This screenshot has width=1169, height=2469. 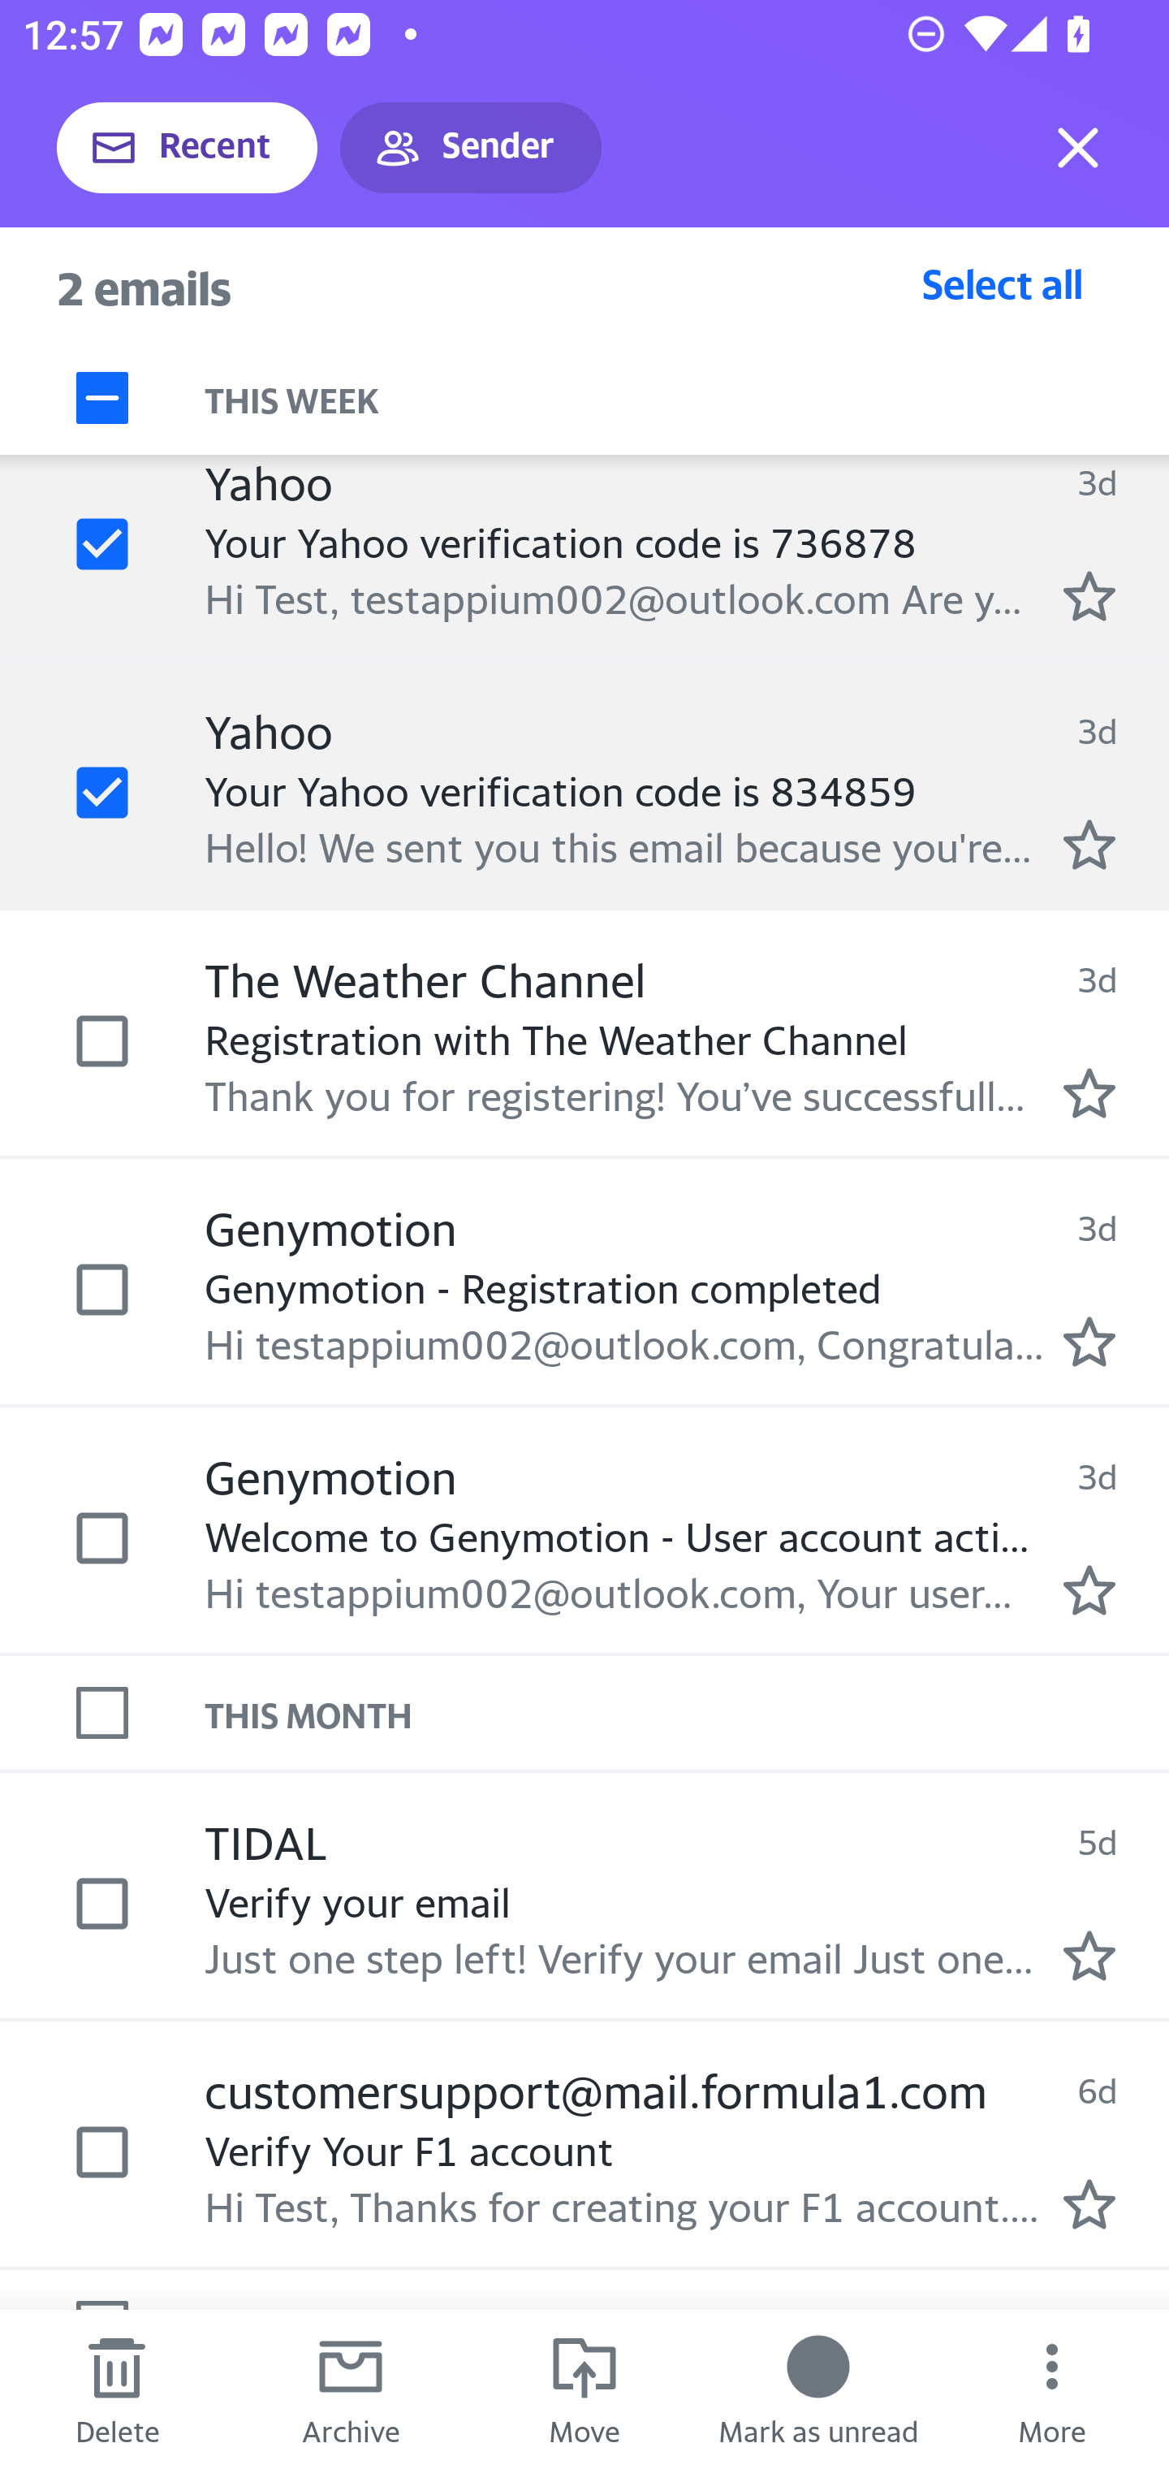 What do you see at coordinates (1003, 283) in the screenshot?
I see `Select all` at bounding box center [1003, 283].